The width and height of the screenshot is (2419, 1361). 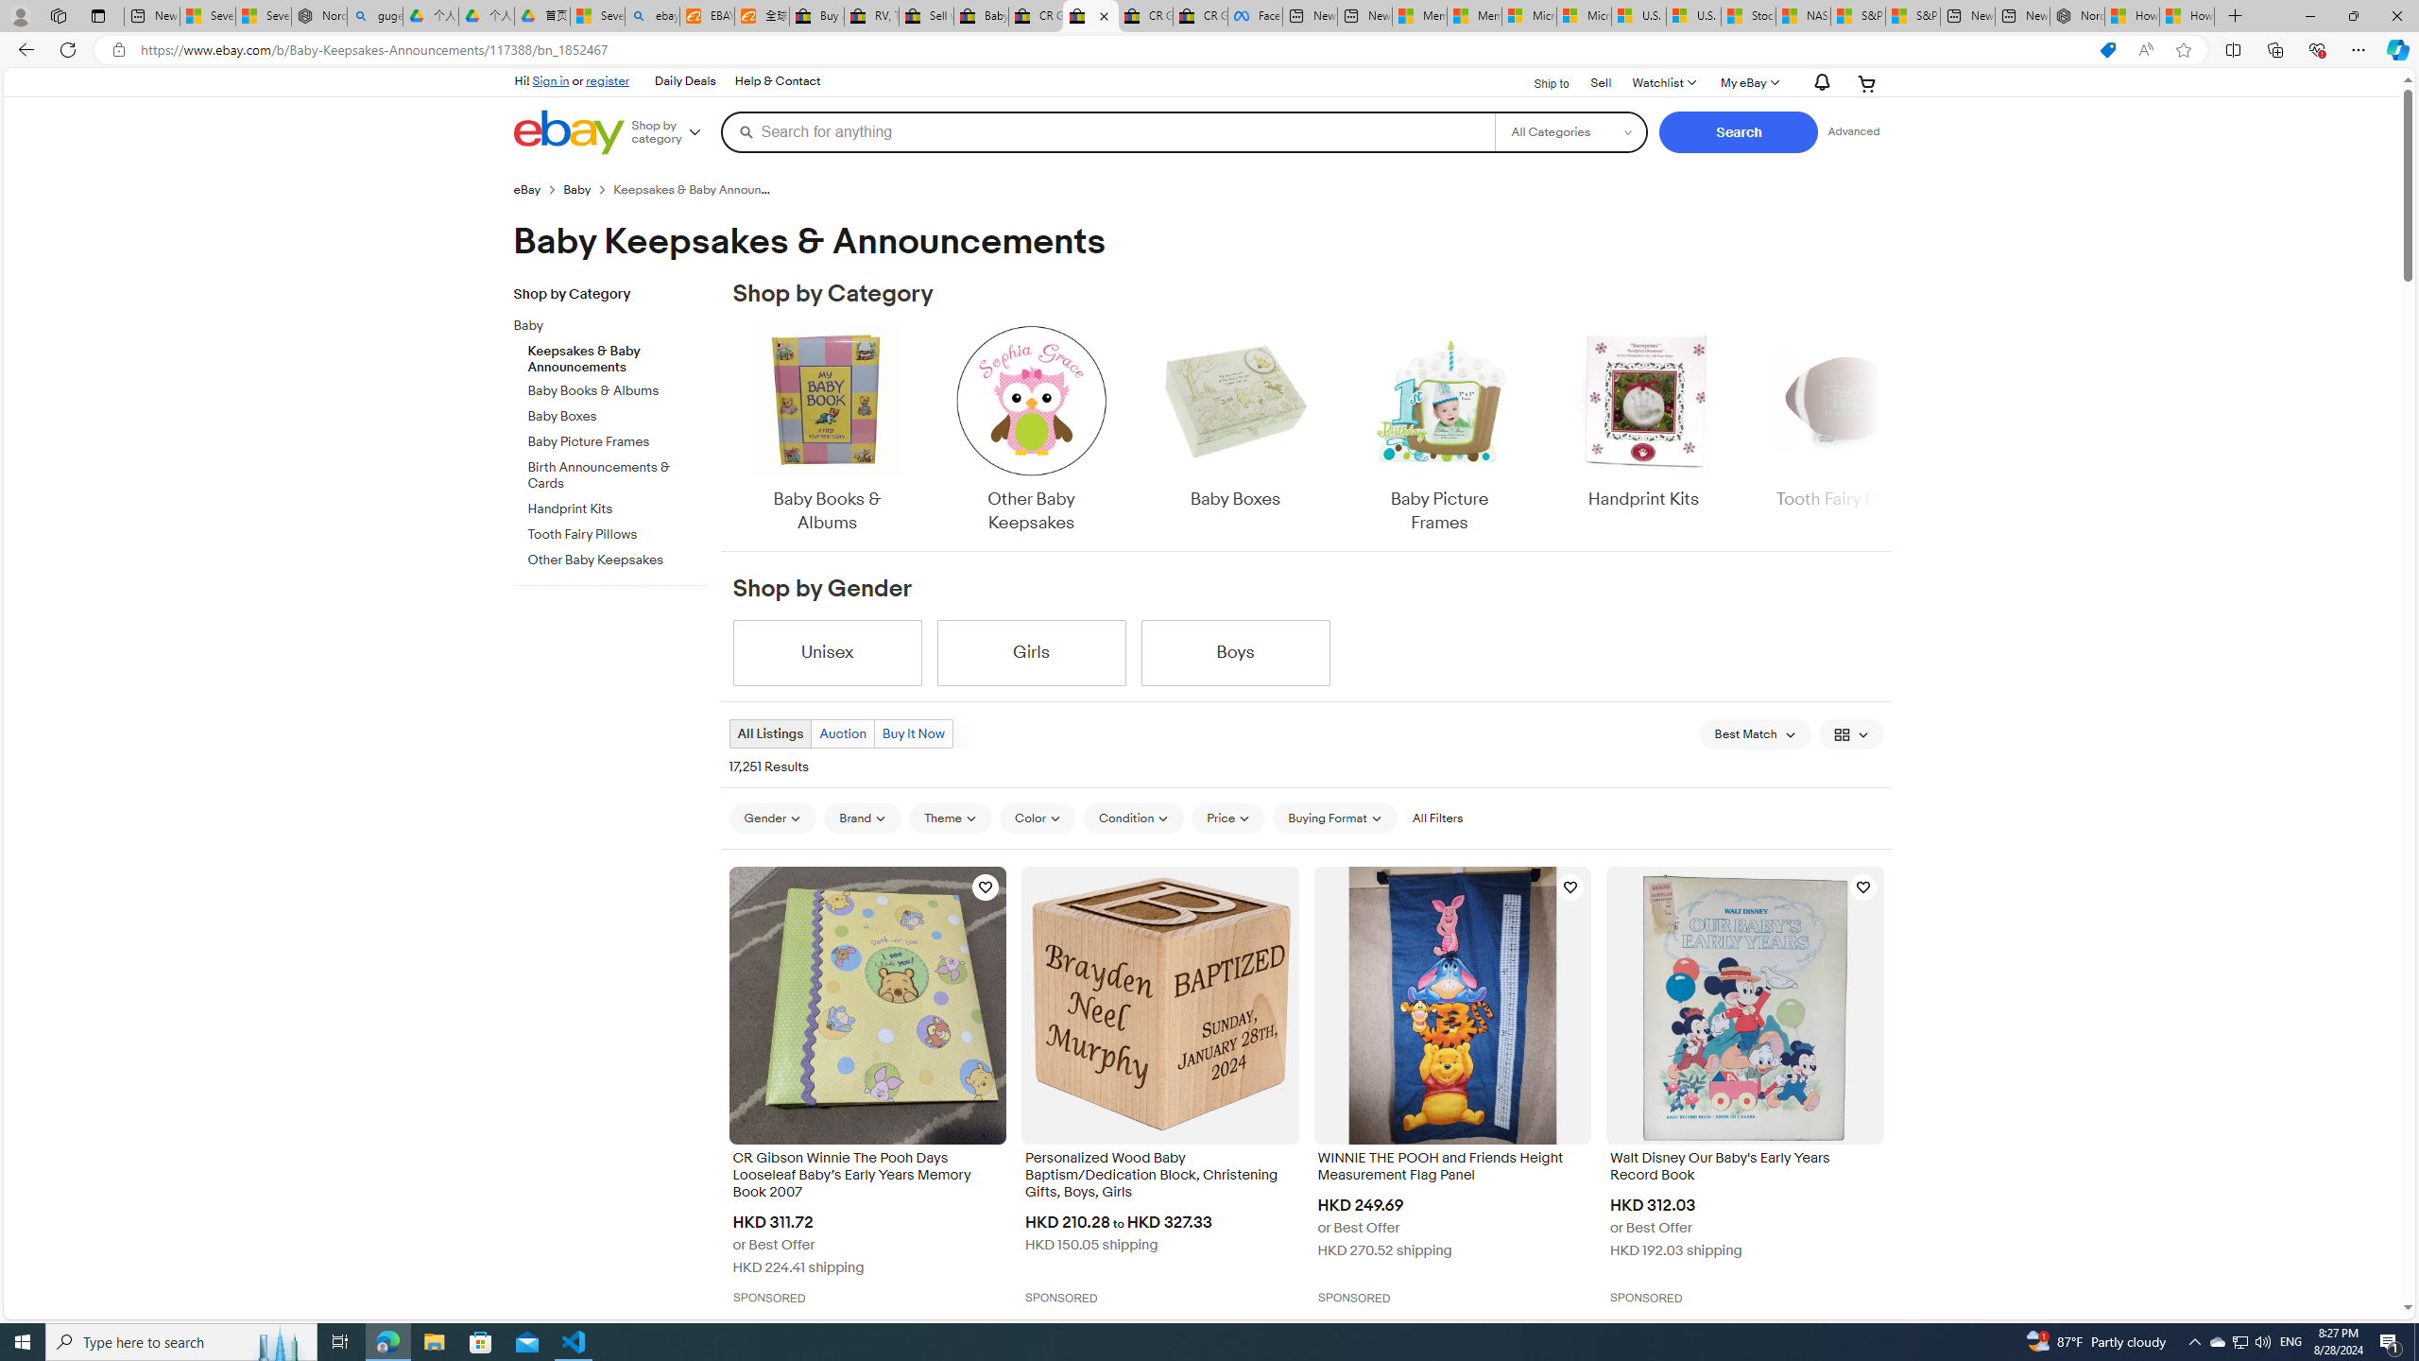 I want to click on My eBayExpand My eBay, so click(x=1748, y=83).